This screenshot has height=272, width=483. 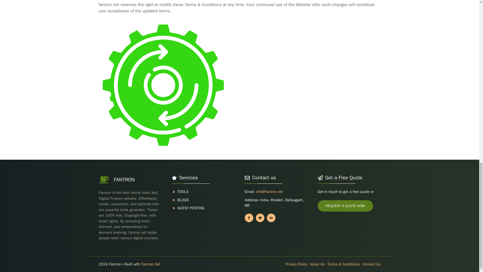 I want to click on Scroll back to top, so click(x=467, y=102).